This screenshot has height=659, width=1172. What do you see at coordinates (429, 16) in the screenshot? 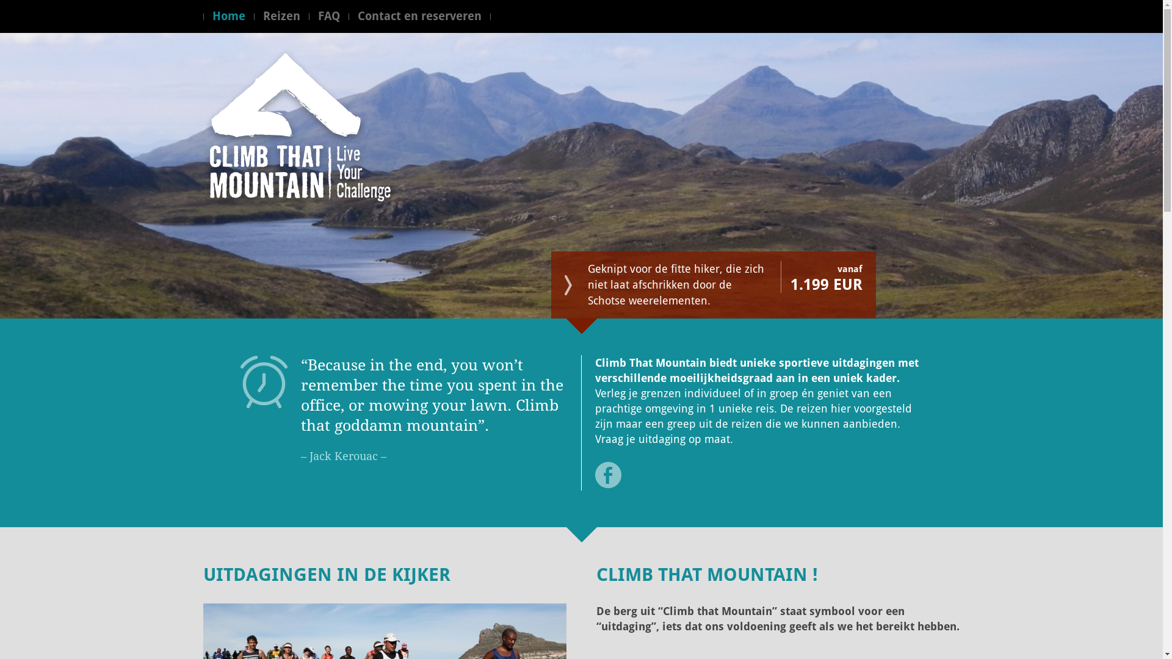
I see `Contact en reserveren` at bounding box center [429, 16].